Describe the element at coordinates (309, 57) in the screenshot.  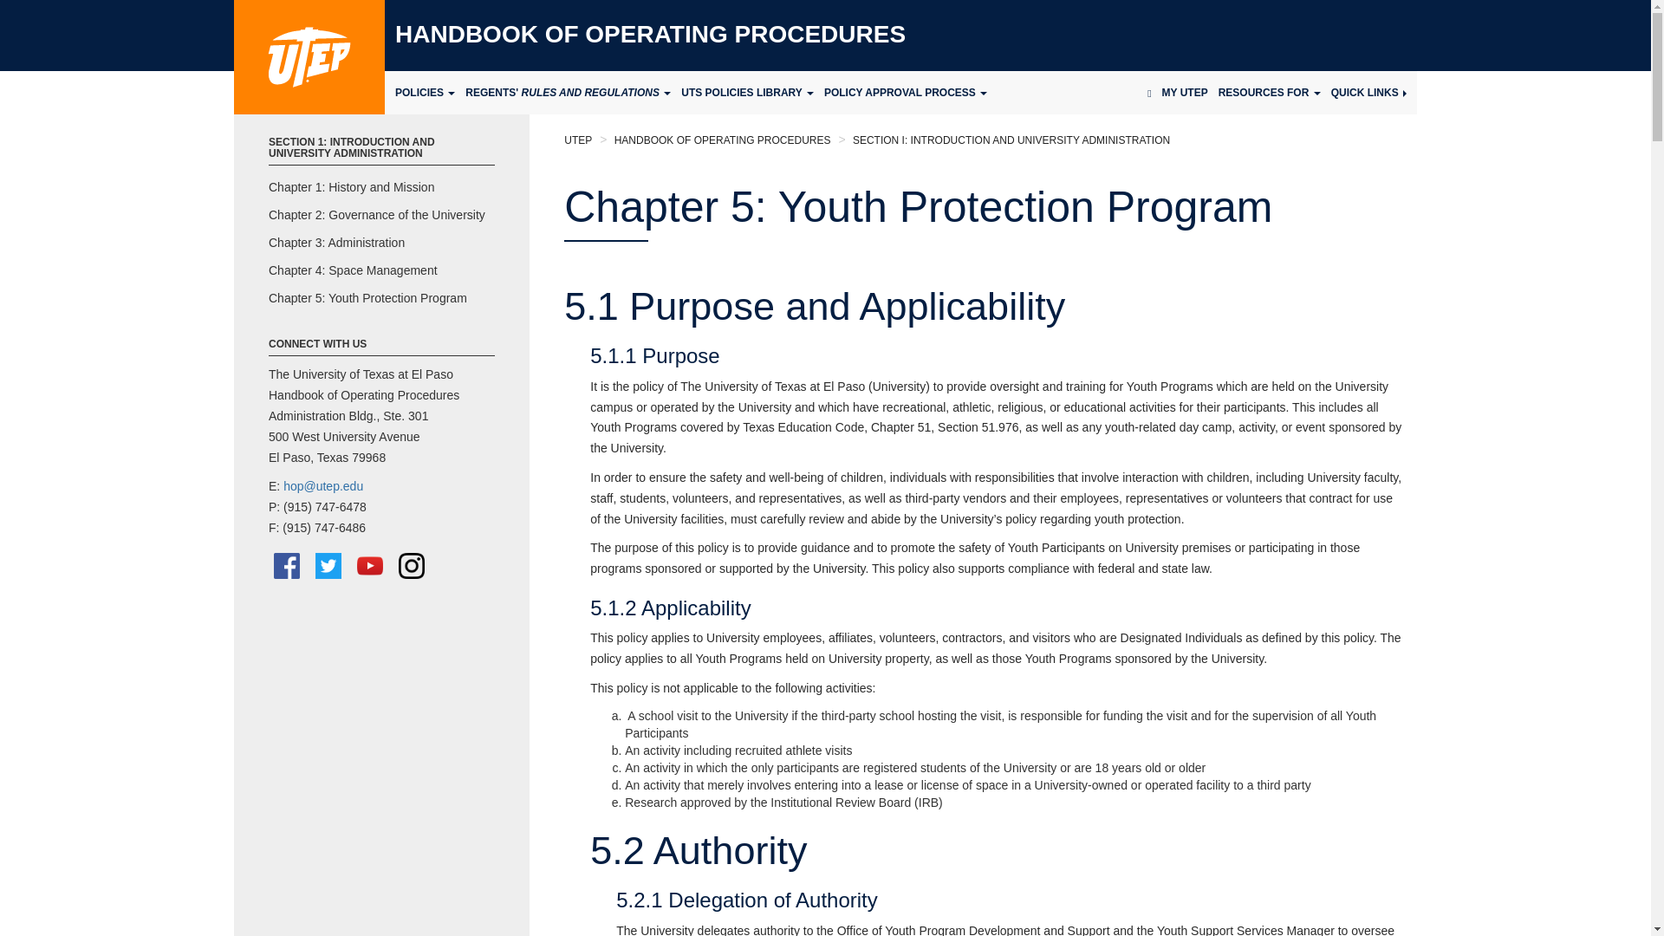
I see `UTEP` at that location.